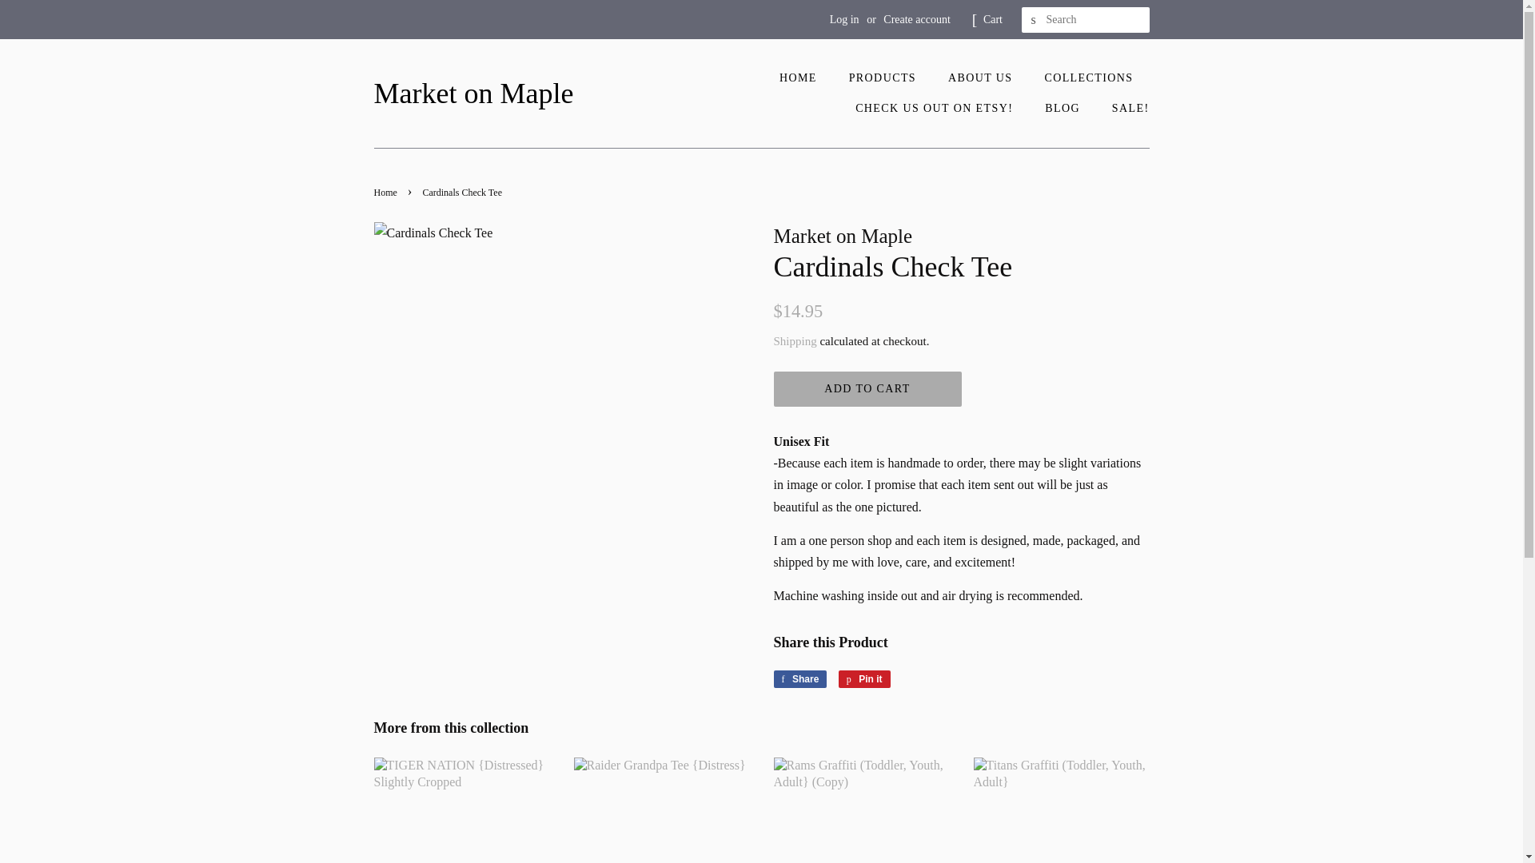  Describe the element at coordinates (982, 78) in the screenshot. I see `ABOUT US` at that location.